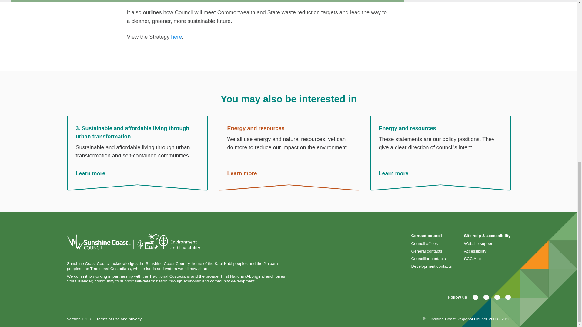 Image resolution: width=582 pixels, height=327 pixels. Describe the element at coordinates (393, 173) in the screenshot. I see `Energy and resources` at that location.